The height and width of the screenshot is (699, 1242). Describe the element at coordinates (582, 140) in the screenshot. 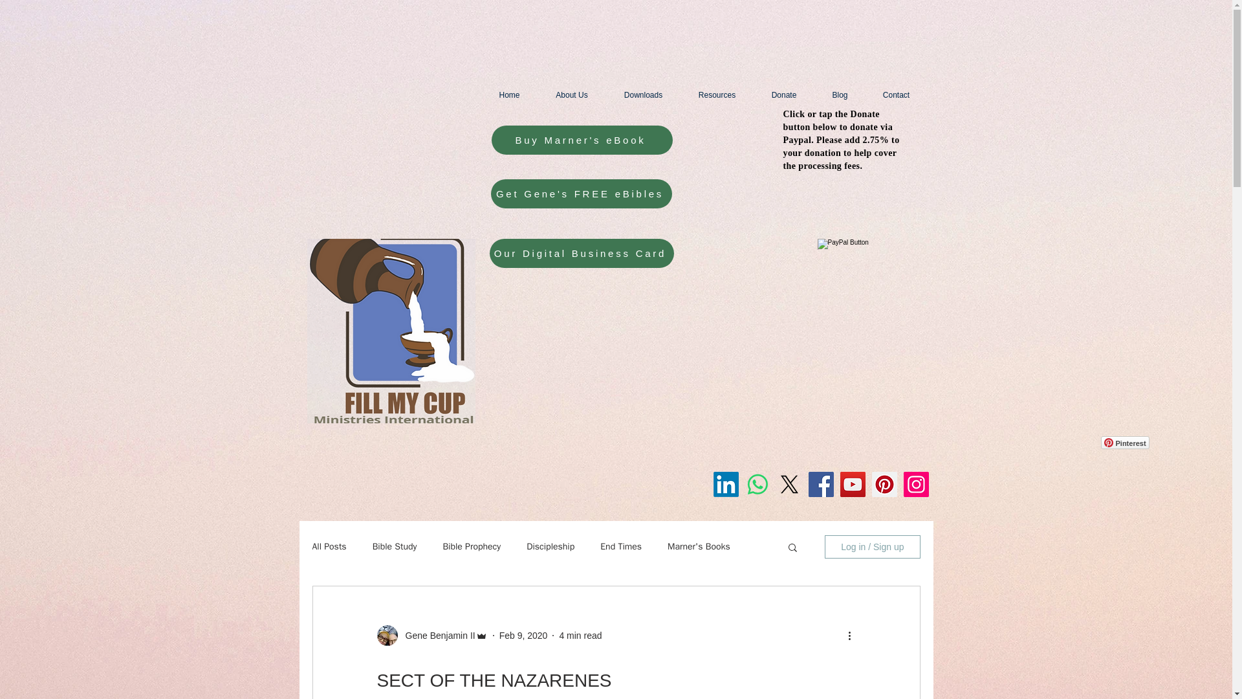

I see `Buy Marner's eBook` at that location.